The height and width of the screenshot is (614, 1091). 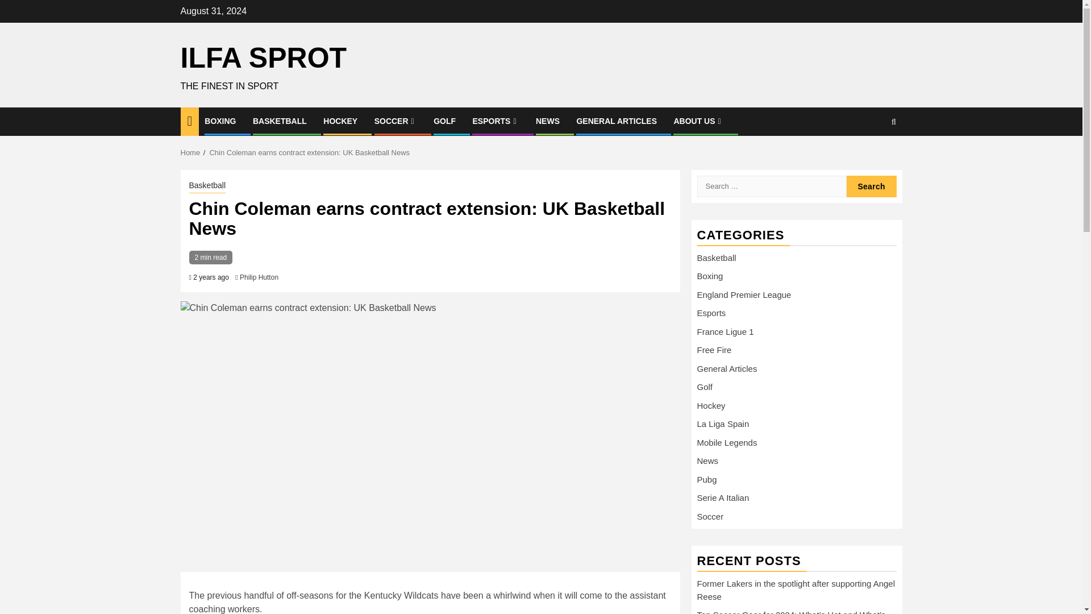 I want to click on Home, so click(x=191, y=152).